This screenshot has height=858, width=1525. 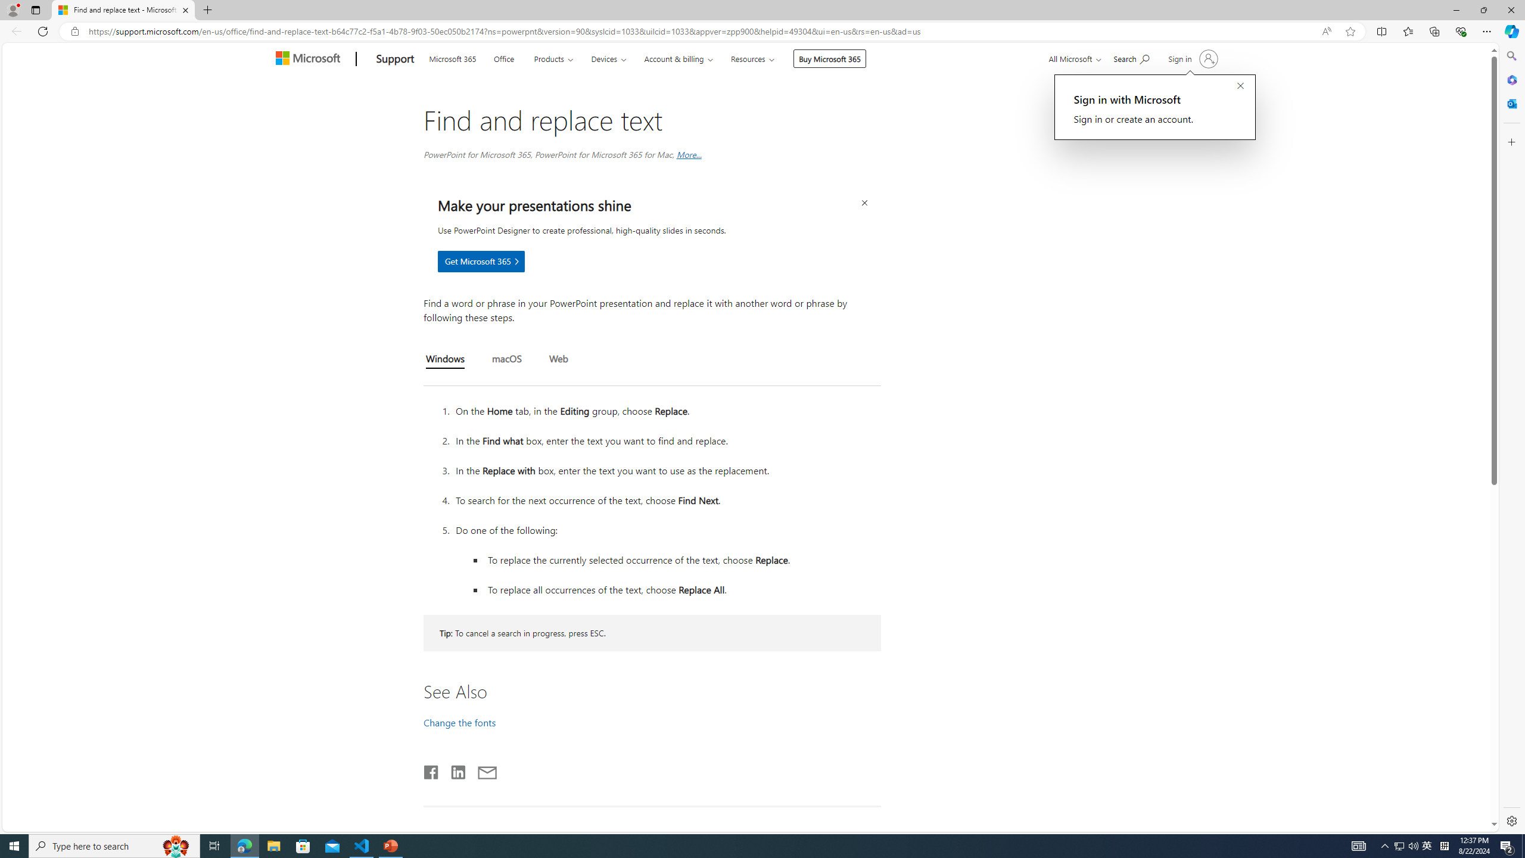 I want to click on Buy Microsoft 365, so click(x=829, y=58).